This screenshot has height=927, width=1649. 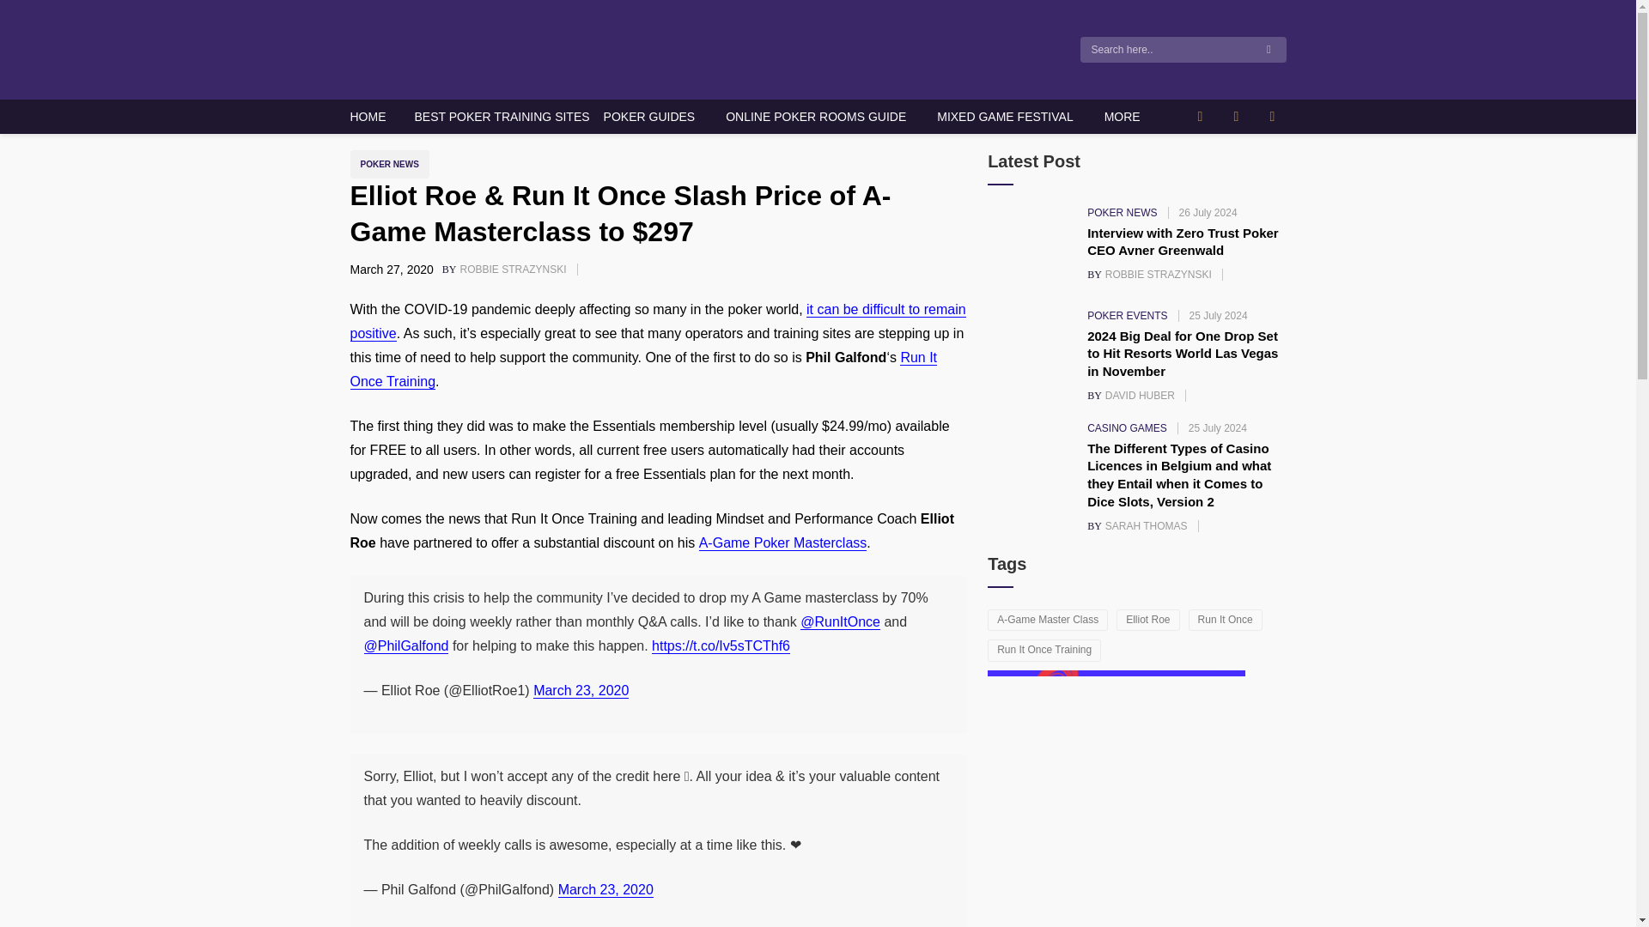 I want to click on POKER GUIDES, so click(x=649, y=116).